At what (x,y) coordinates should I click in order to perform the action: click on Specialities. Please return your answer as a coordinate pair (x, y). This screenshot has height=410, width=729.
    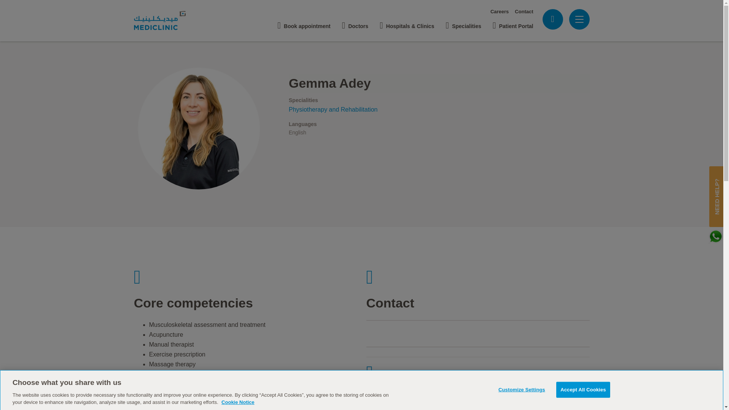
    Looking at the image, I should click on (463, 23).